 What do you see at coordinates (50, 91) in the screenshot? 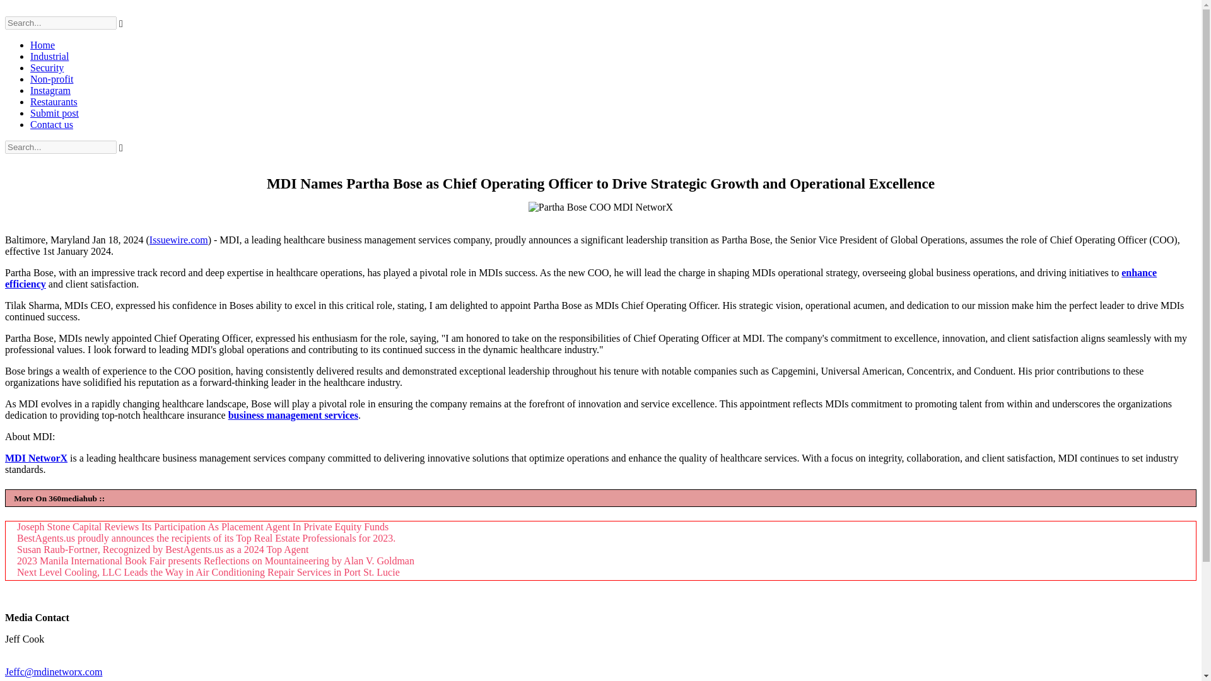
I see `Instagram` at bounding box center [50, 91].